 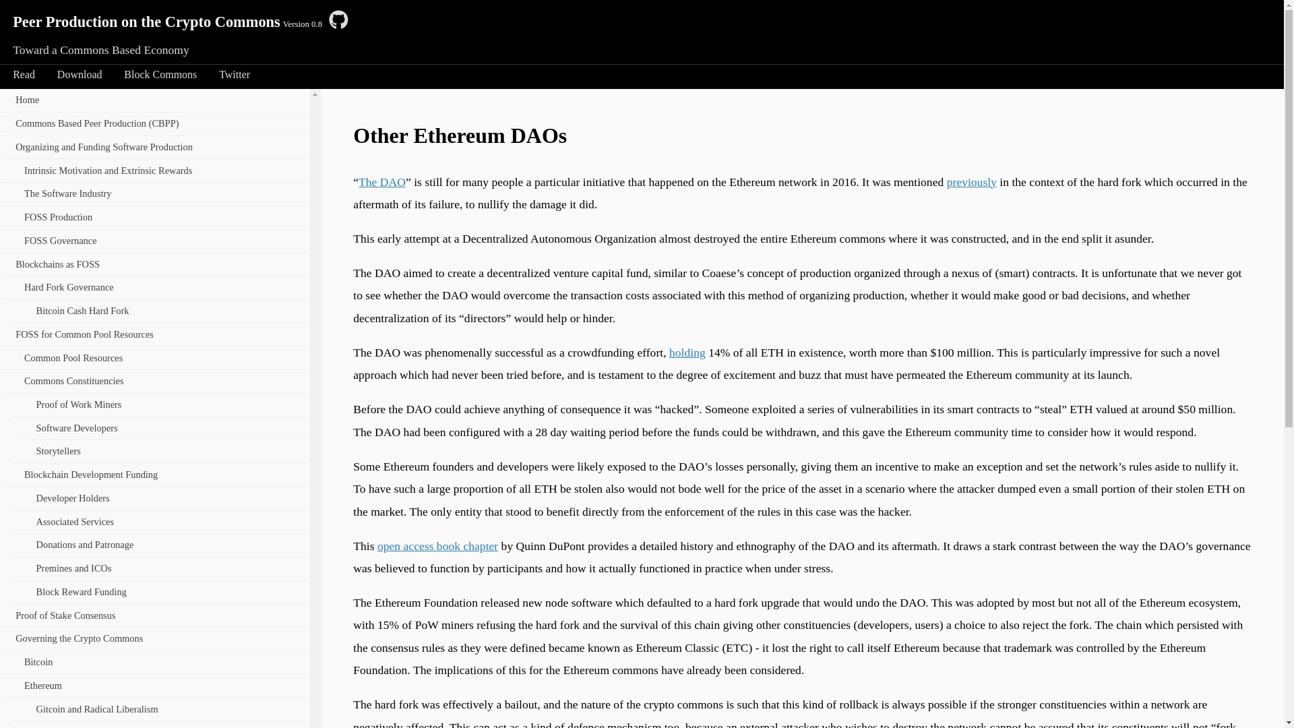 I want to click on previously, so click(x=972, y=182).